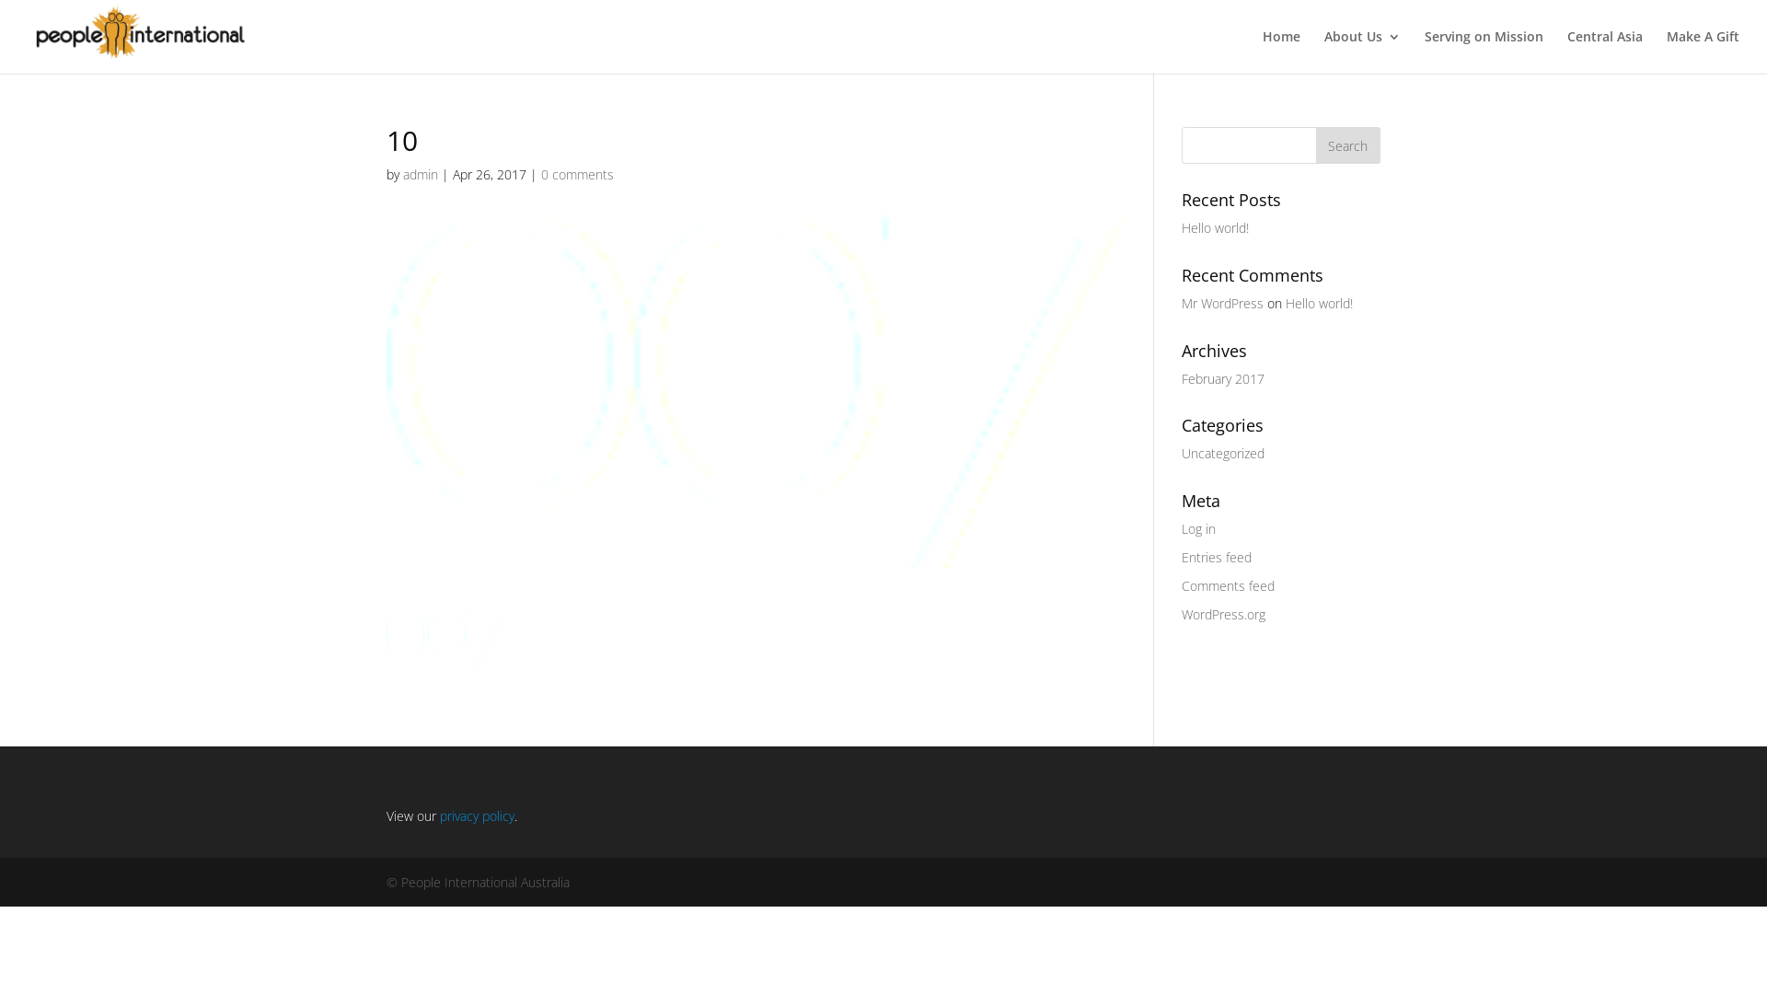 The width and height of the screenshot is (1767, 994). Describe the element at coordinates (1320, 304) in the screenshot. I see `Hello world!` at that location.